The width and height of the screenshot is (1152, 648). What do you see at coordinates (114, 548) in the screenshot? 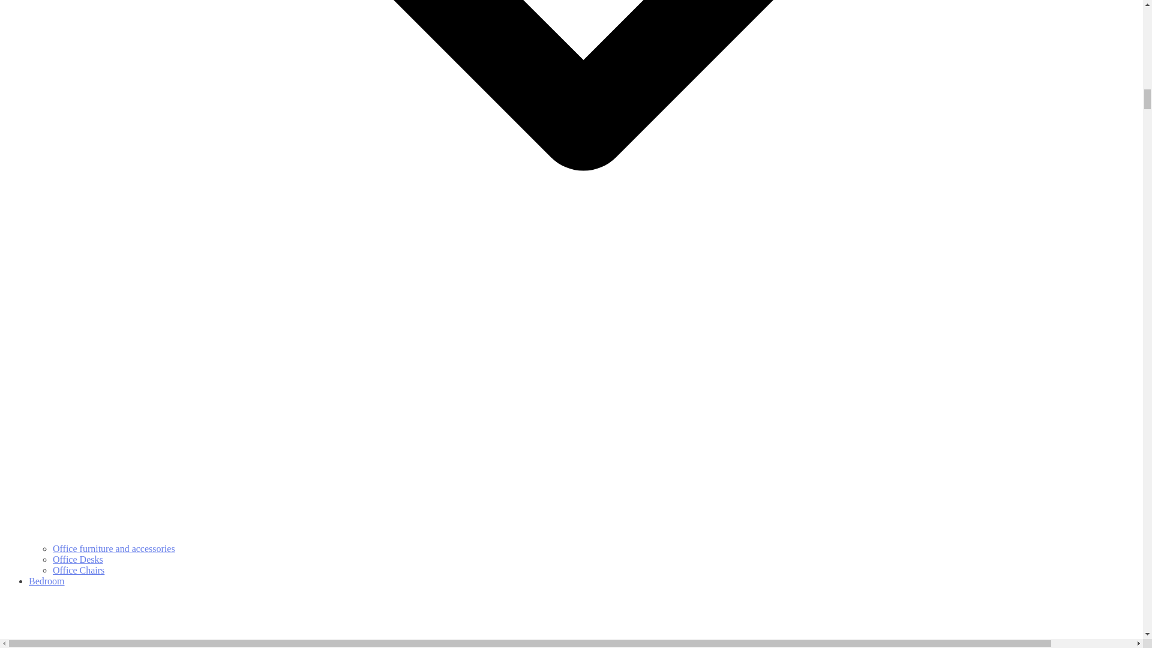
I see `Office furniture and accessories` at bounding box center [114, 548].